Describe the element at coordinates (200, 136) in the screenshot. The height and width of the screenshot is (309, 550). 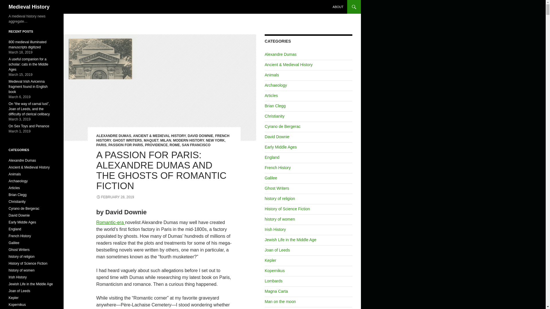
I see `DAVID DOWNIE` at that location.